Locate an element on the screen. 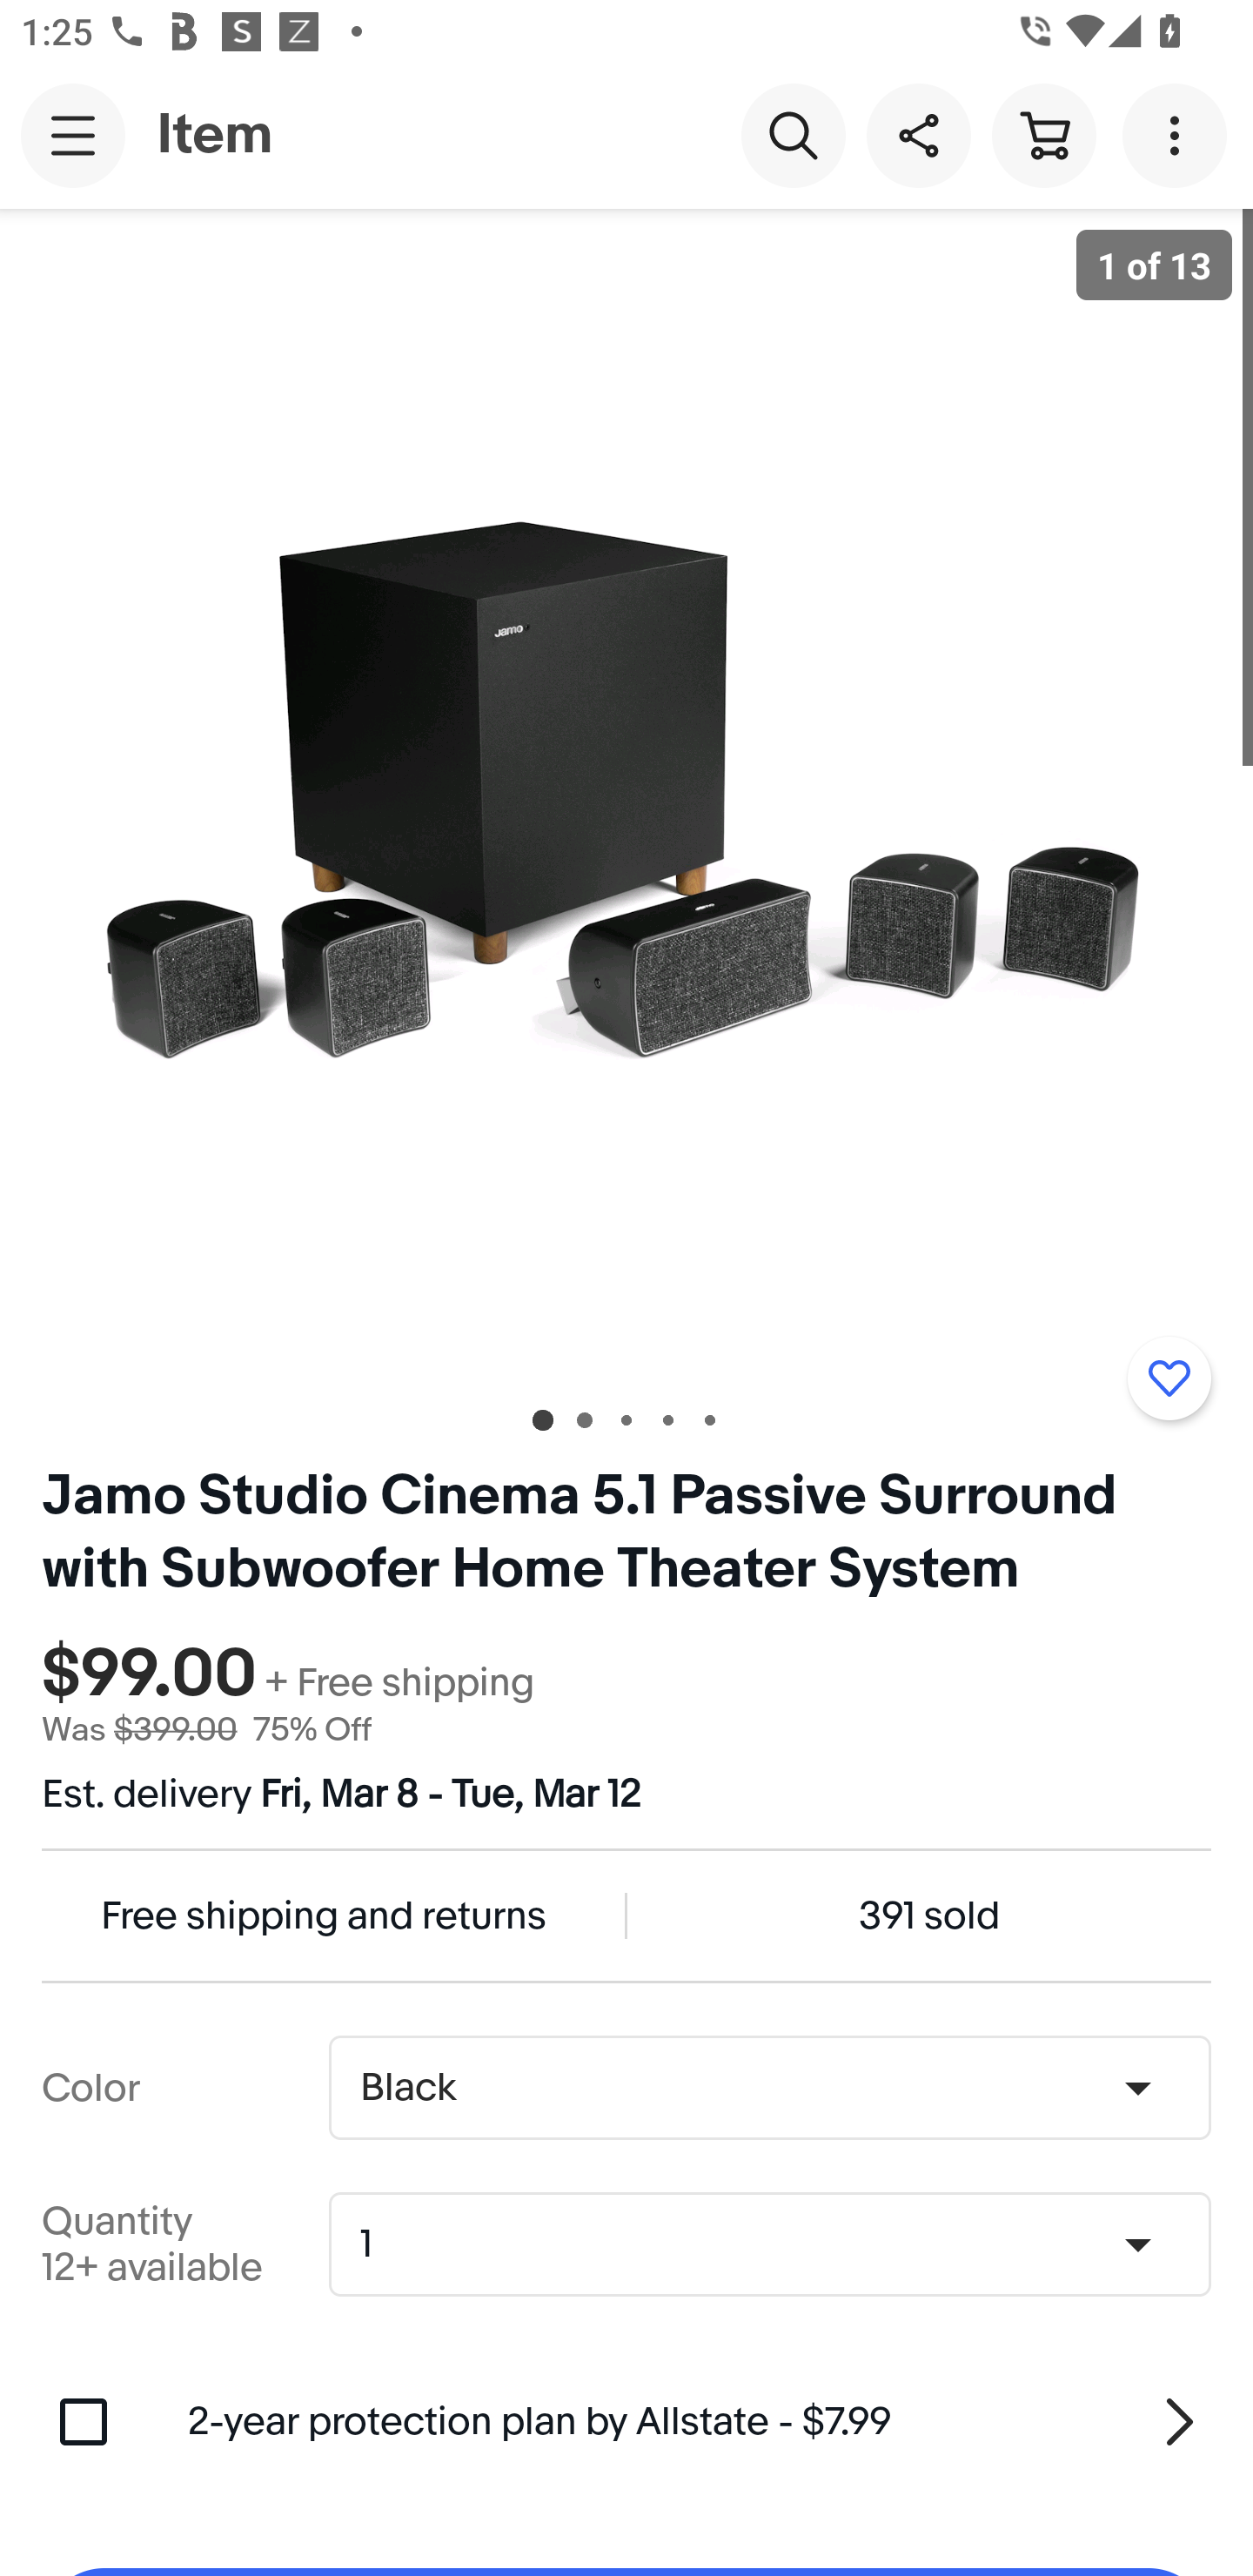 The width and height of the screenshot is (1253, 2576). Quantity,1,12+ available 1 is located at coordinates (780, 2244).